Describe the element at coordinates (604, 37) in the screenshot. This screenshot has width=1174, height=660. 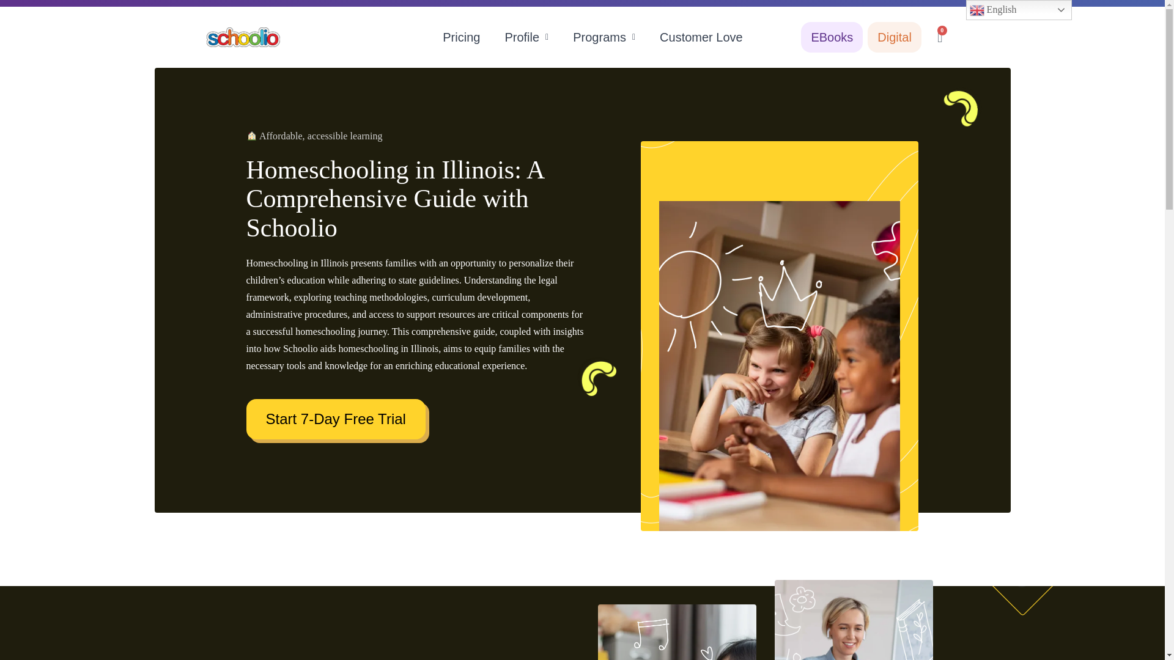
I see `Programs` at that location.